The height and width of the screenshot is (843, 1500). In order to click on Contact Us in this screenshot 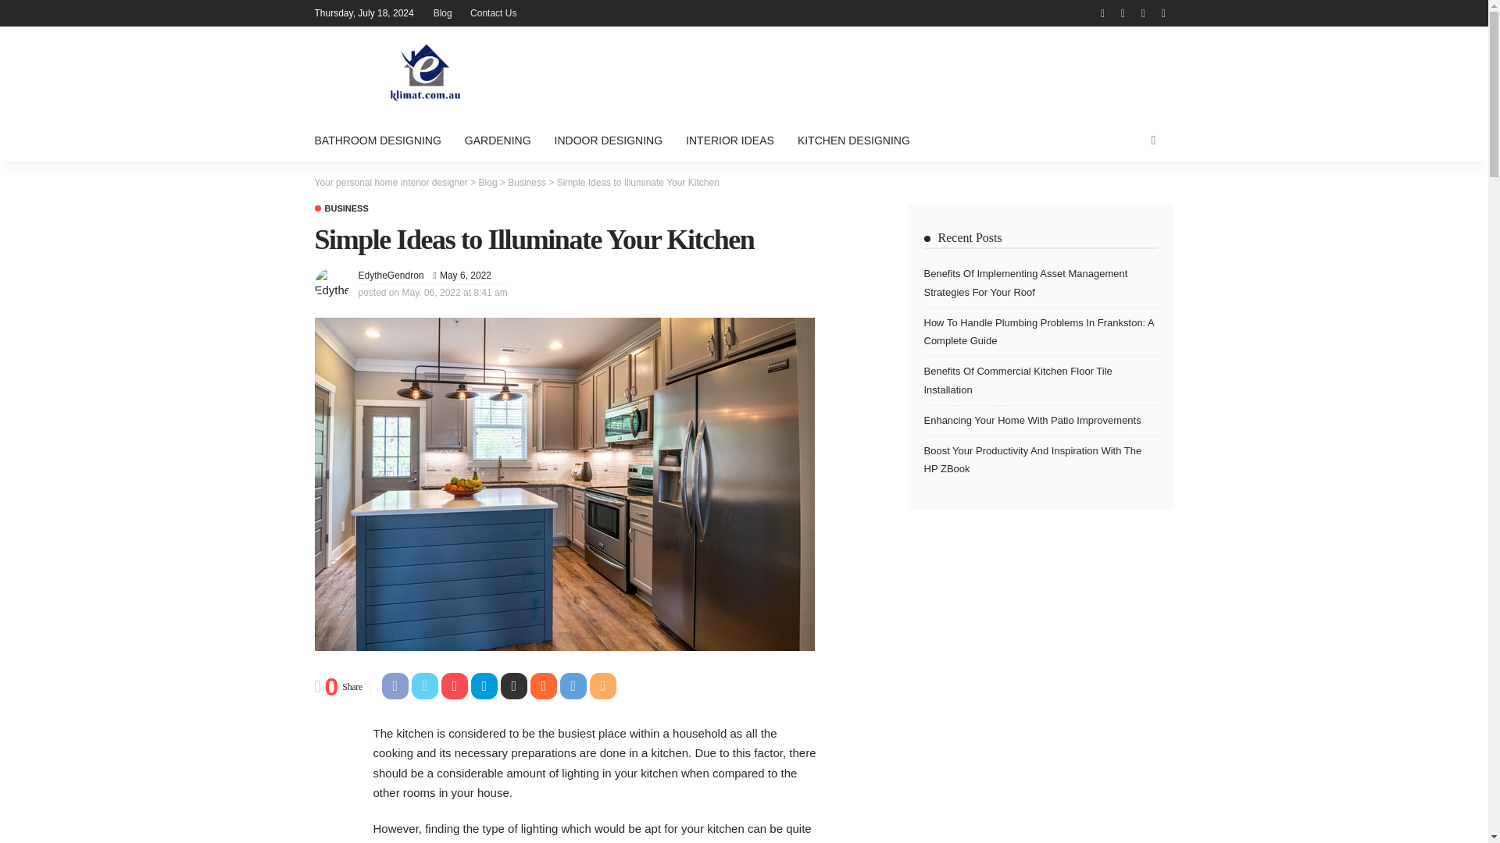, I will do `click(492, 12)`.